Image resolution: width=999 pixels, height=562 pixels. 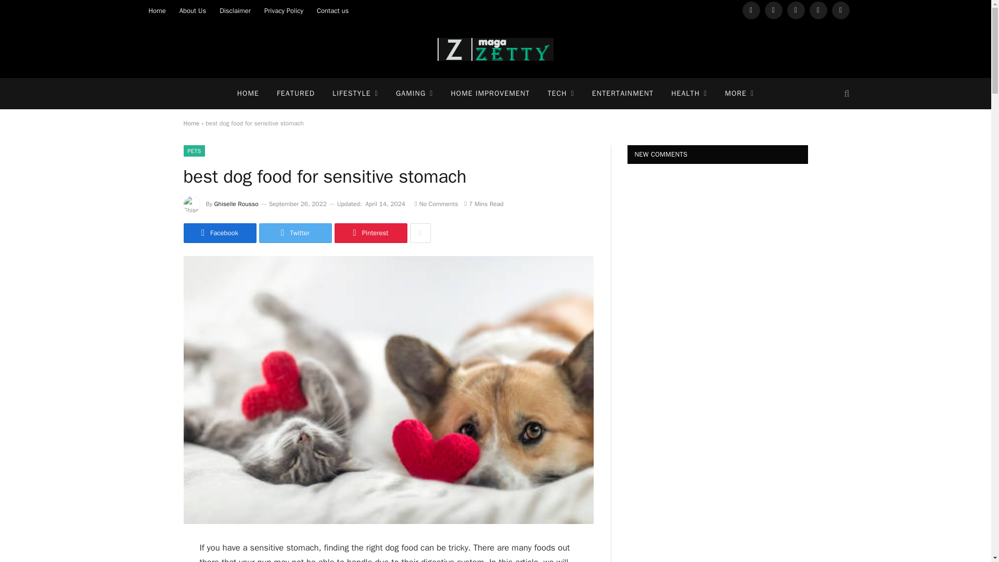 What do you see at coordinates (193, 10) in the screenshot?
I see `About Us` at bounding box center [193, 10].